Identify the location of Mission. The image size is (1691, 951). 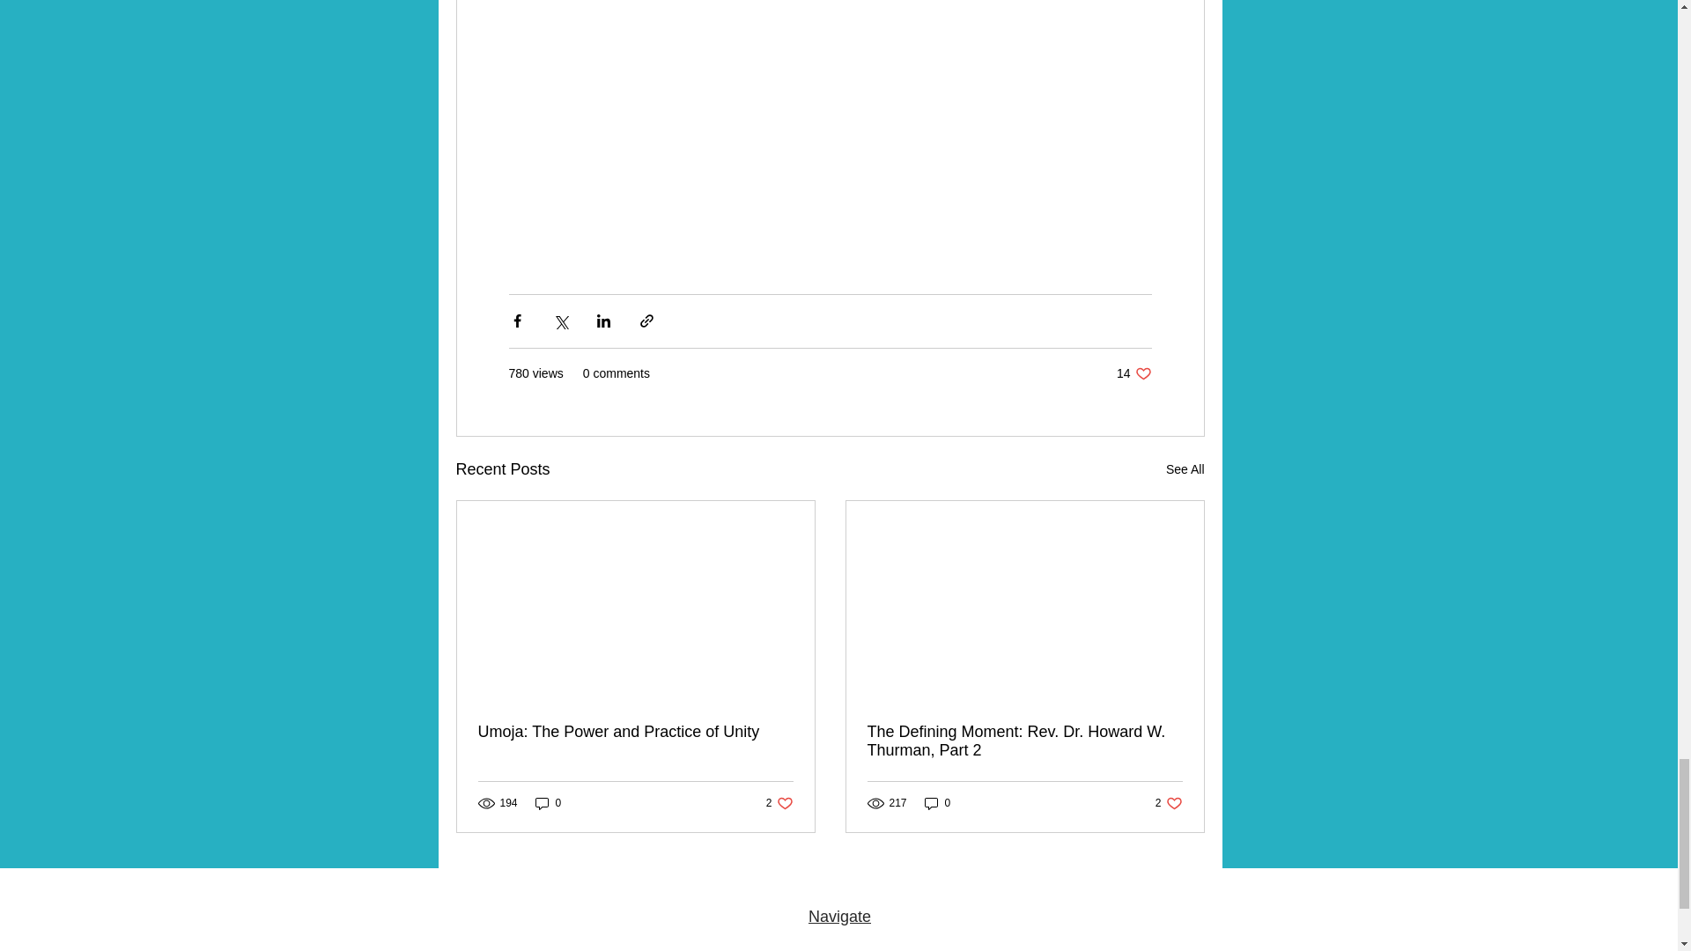
(711, 942).